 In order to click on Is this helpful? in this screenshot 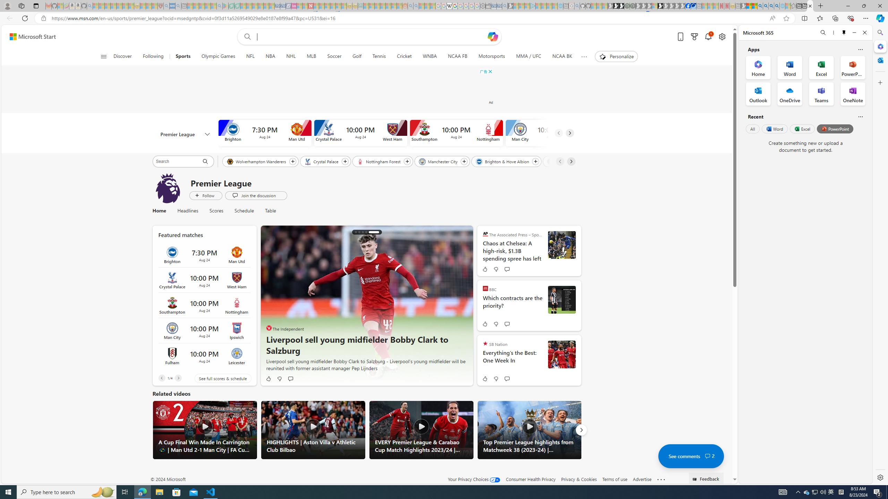, I will do `click(860, 116)`.